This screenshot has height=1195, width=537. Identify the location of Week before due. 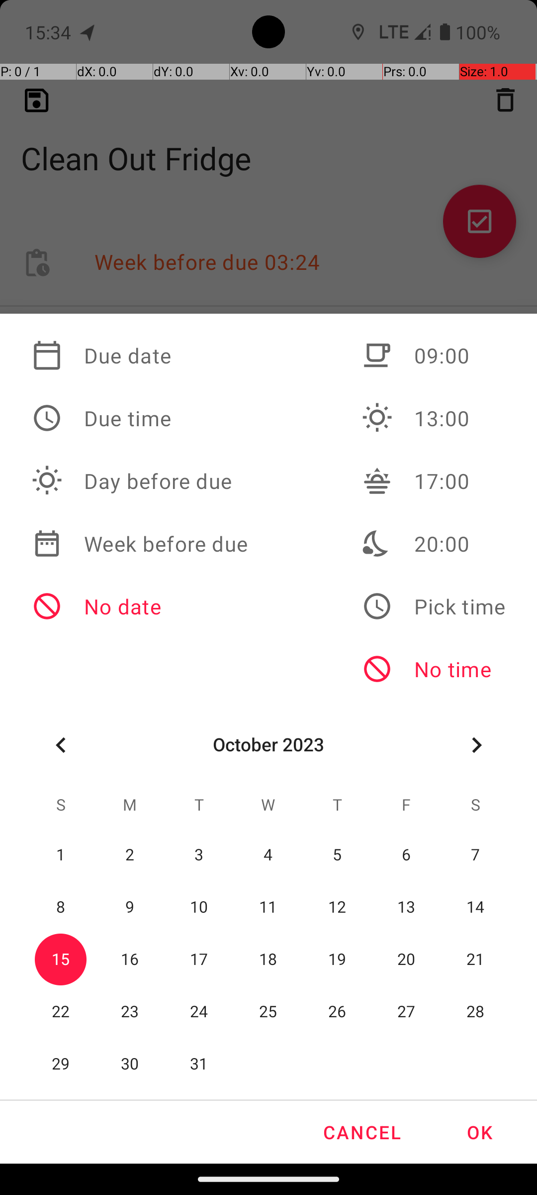
(140, 544).